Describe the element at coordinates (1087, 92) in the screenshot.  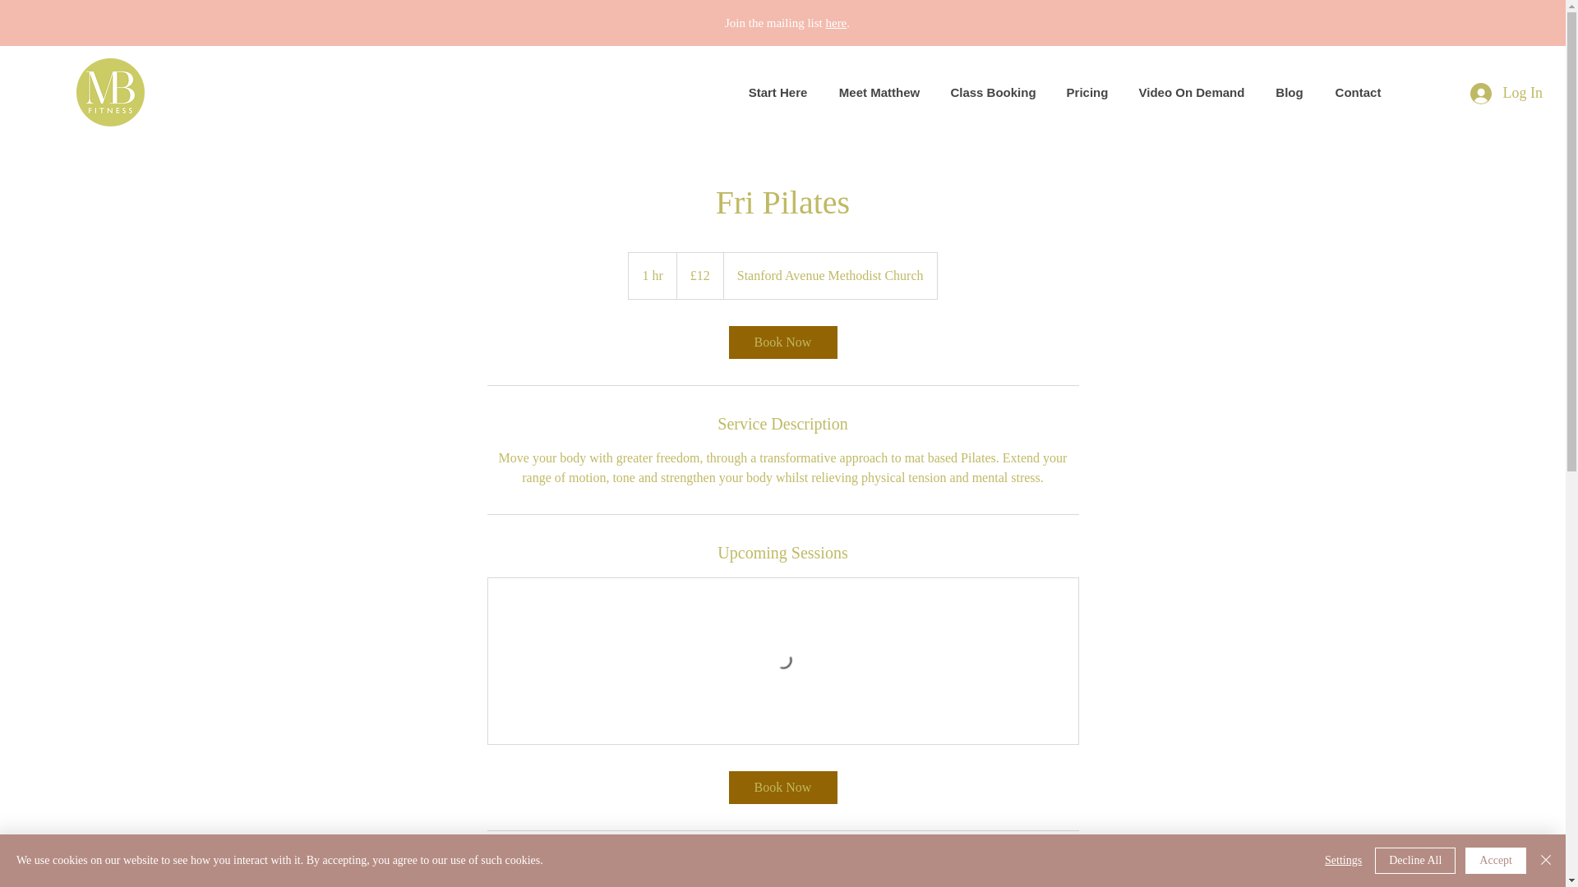
I see `Pricing` at that location.